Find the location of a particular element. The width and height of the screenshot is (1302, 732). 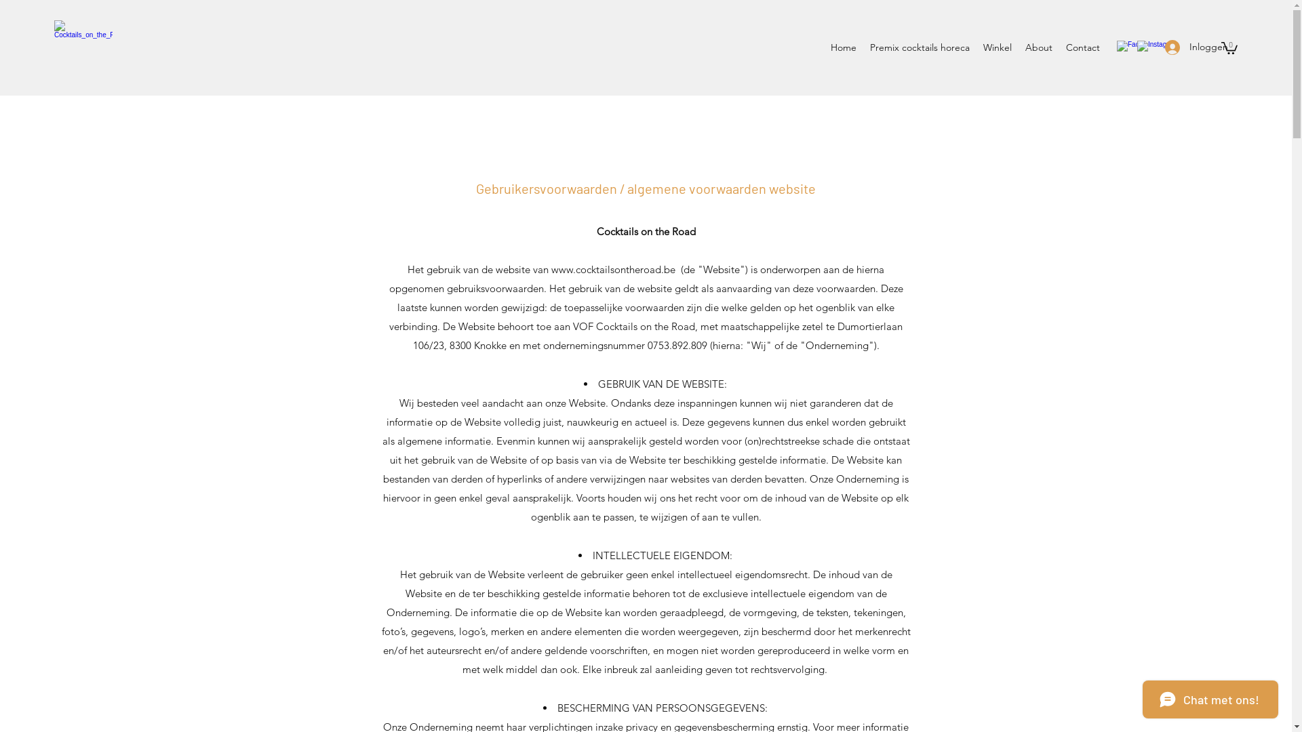

Home is located at coordinates (844, 47).